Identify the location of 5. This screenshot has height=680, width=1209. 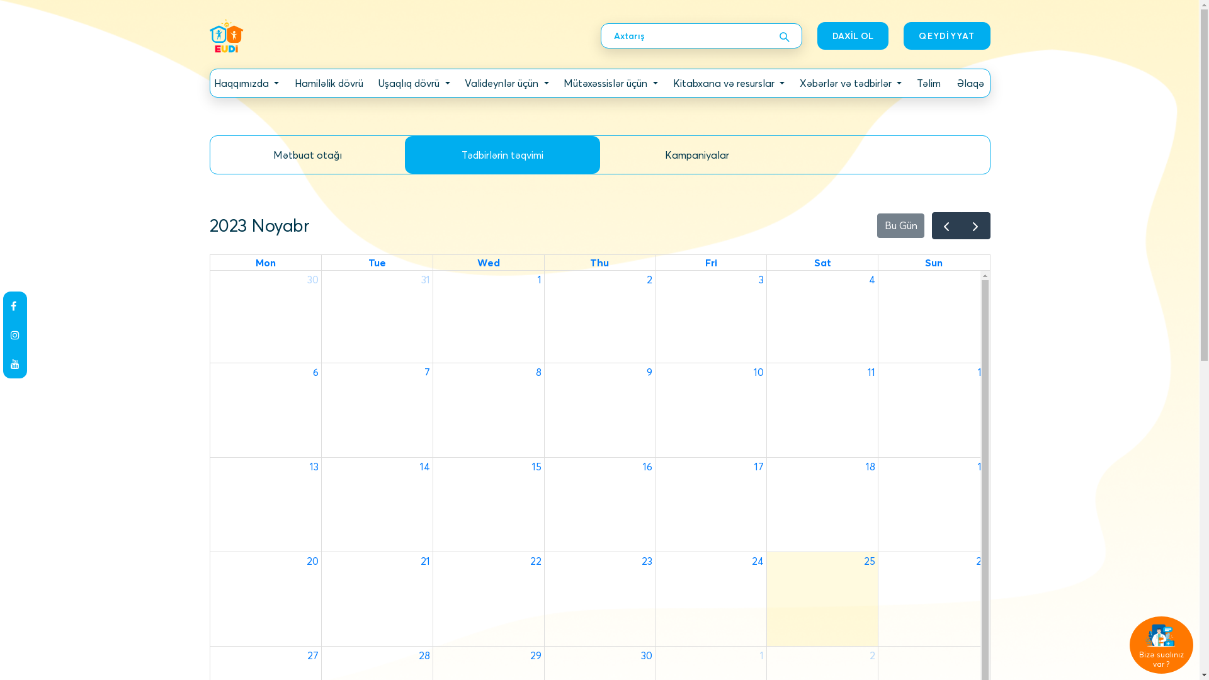
(984, 280).